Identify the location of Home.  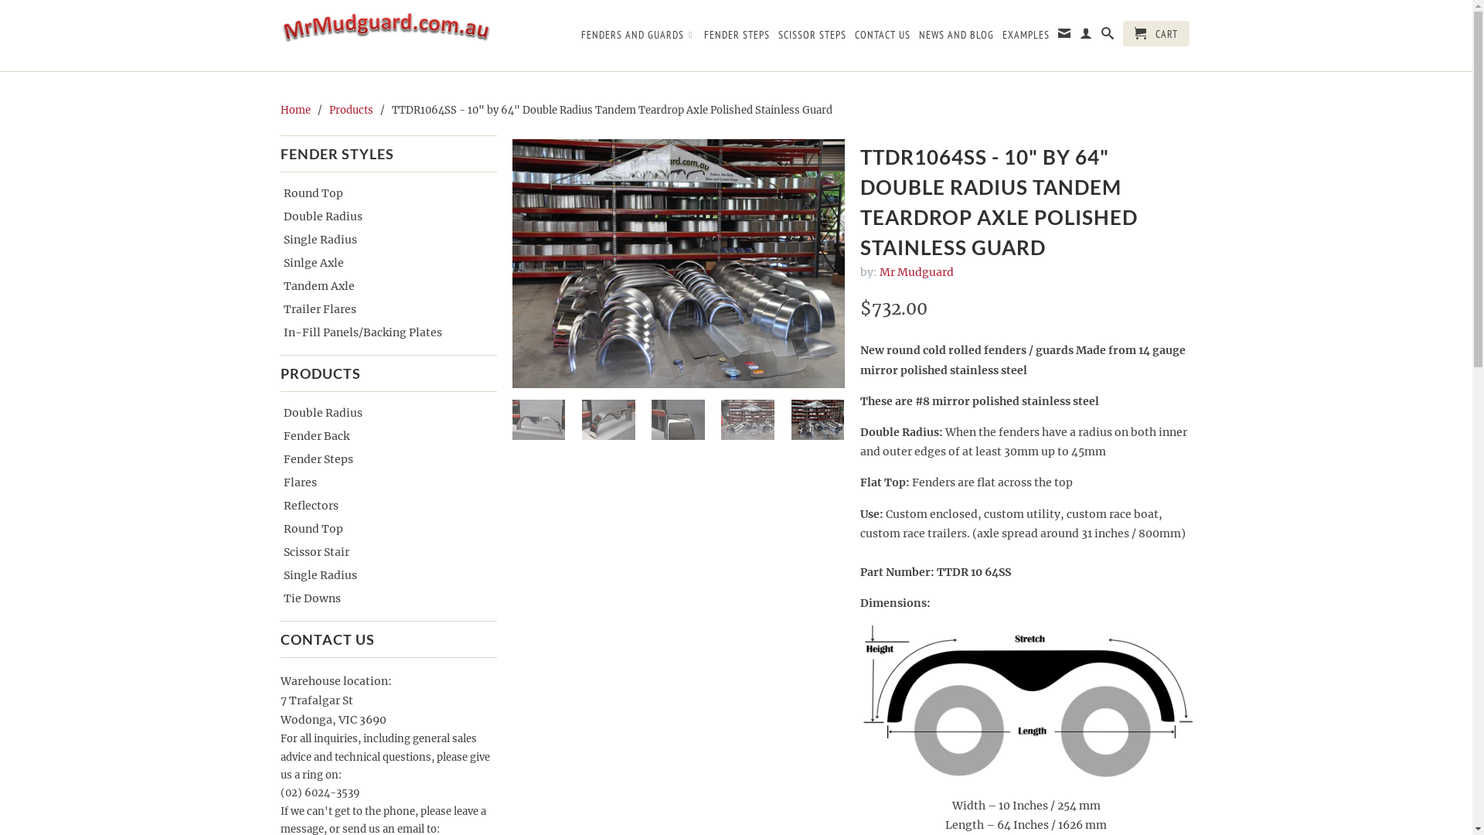
(295, 110).